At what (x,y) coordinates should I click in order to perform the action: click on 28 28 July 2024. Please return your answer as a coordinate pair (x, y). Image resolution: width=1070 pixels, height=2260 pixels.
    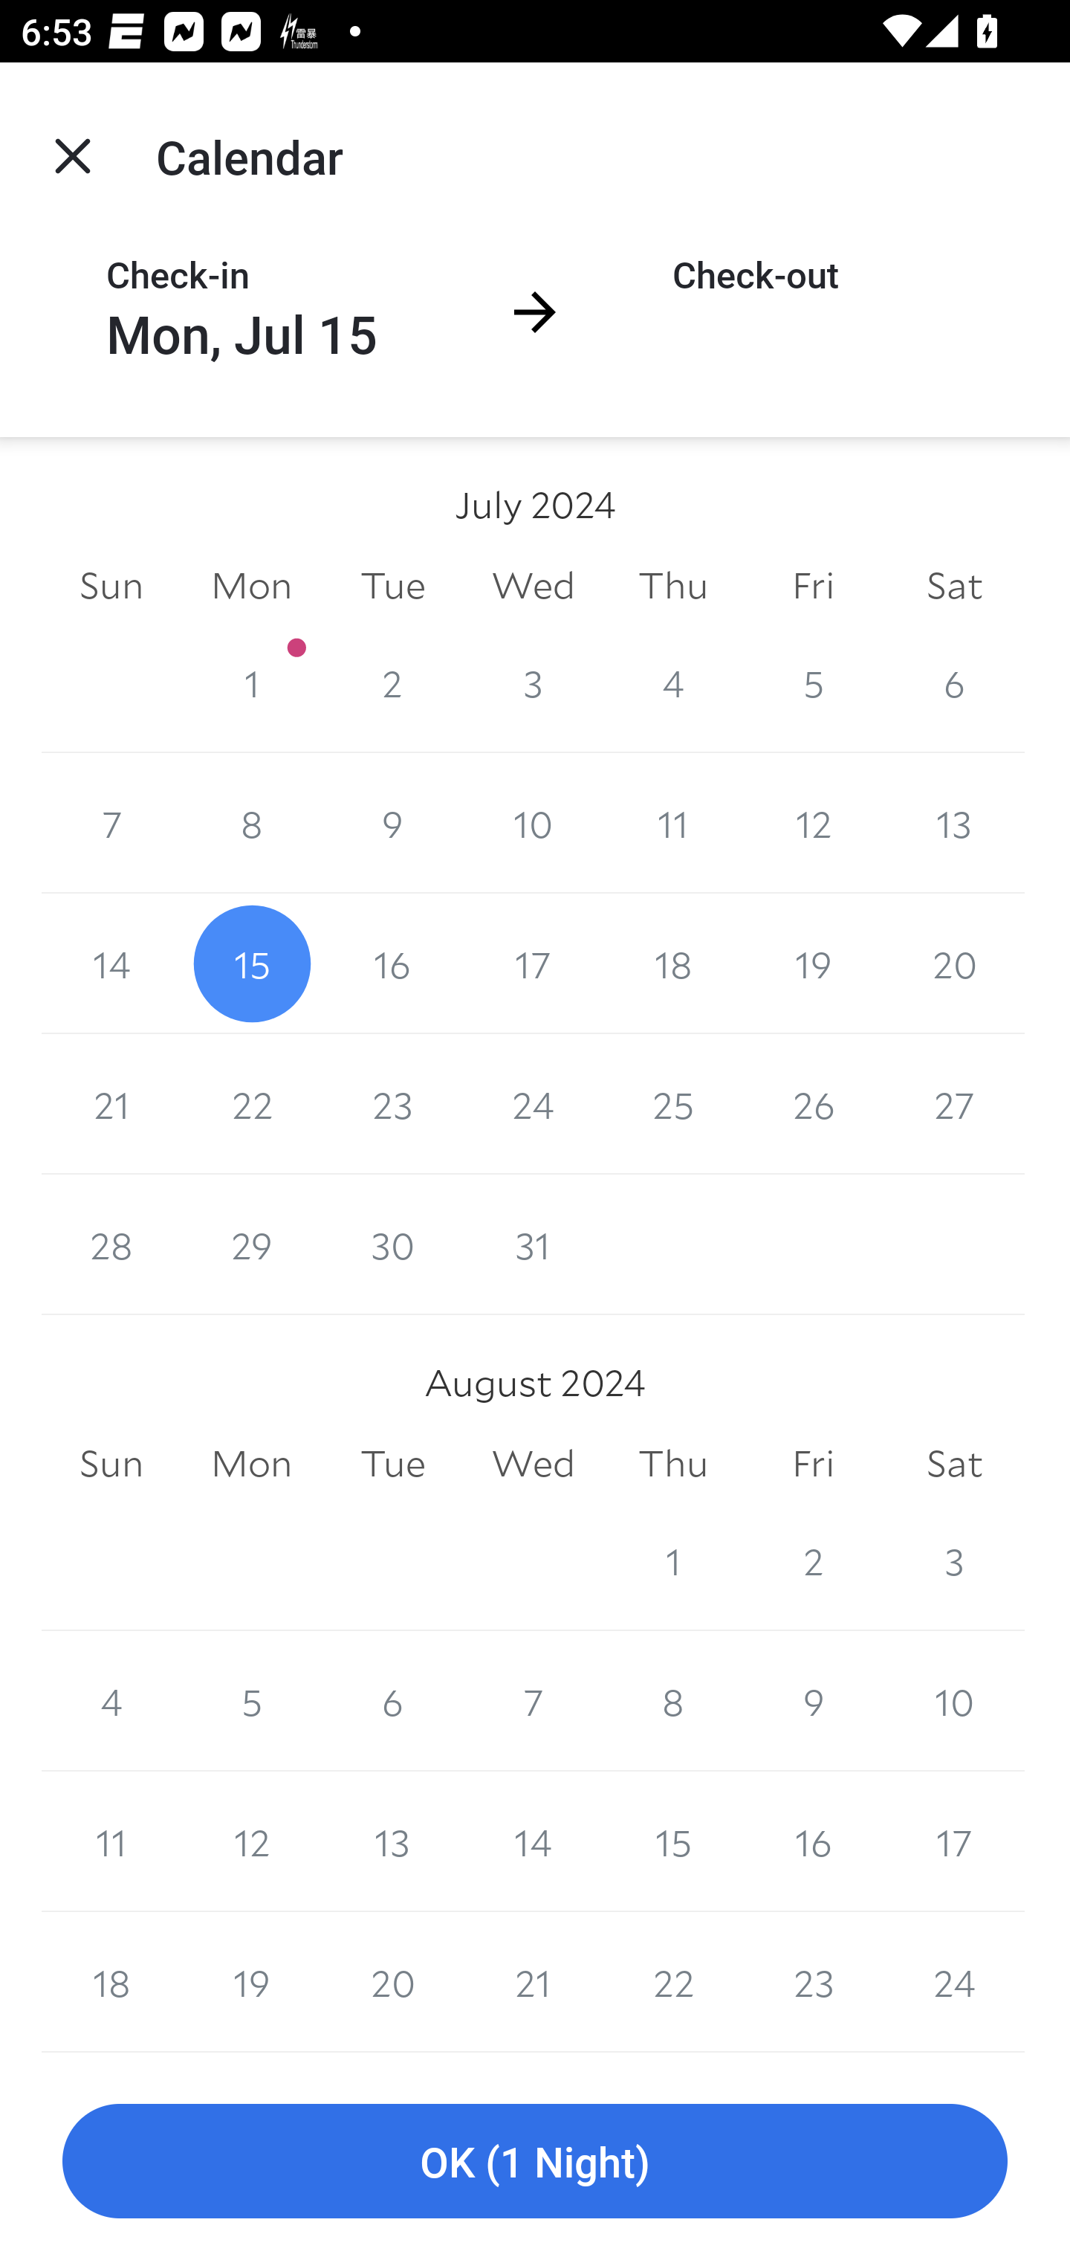
    Looking at the image, I should click on (111, 1244).